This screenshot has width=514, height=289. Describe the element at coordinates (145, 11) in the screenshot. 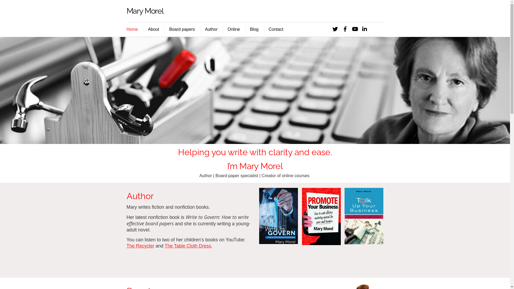

I see `Mary Morel` at that location.